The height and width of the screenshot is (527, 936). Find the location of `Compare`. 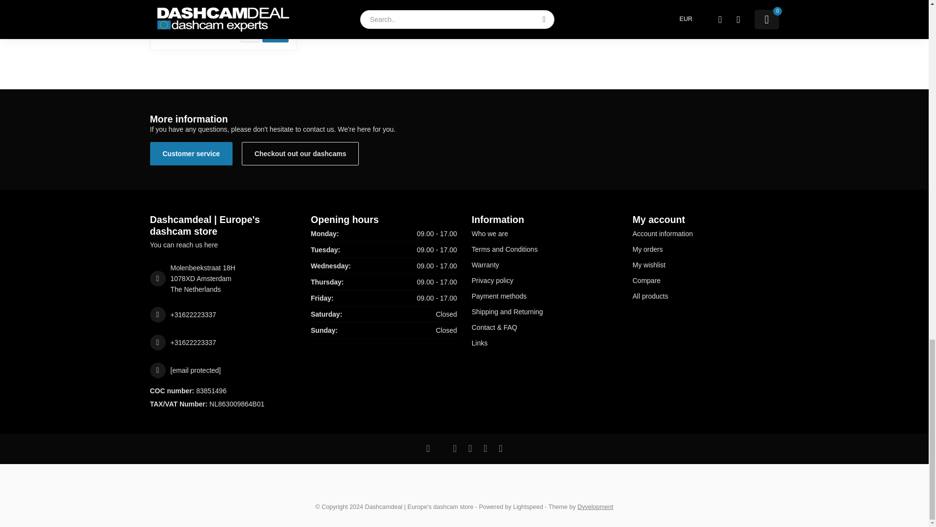

Compare is located at coordinates (705, 280).